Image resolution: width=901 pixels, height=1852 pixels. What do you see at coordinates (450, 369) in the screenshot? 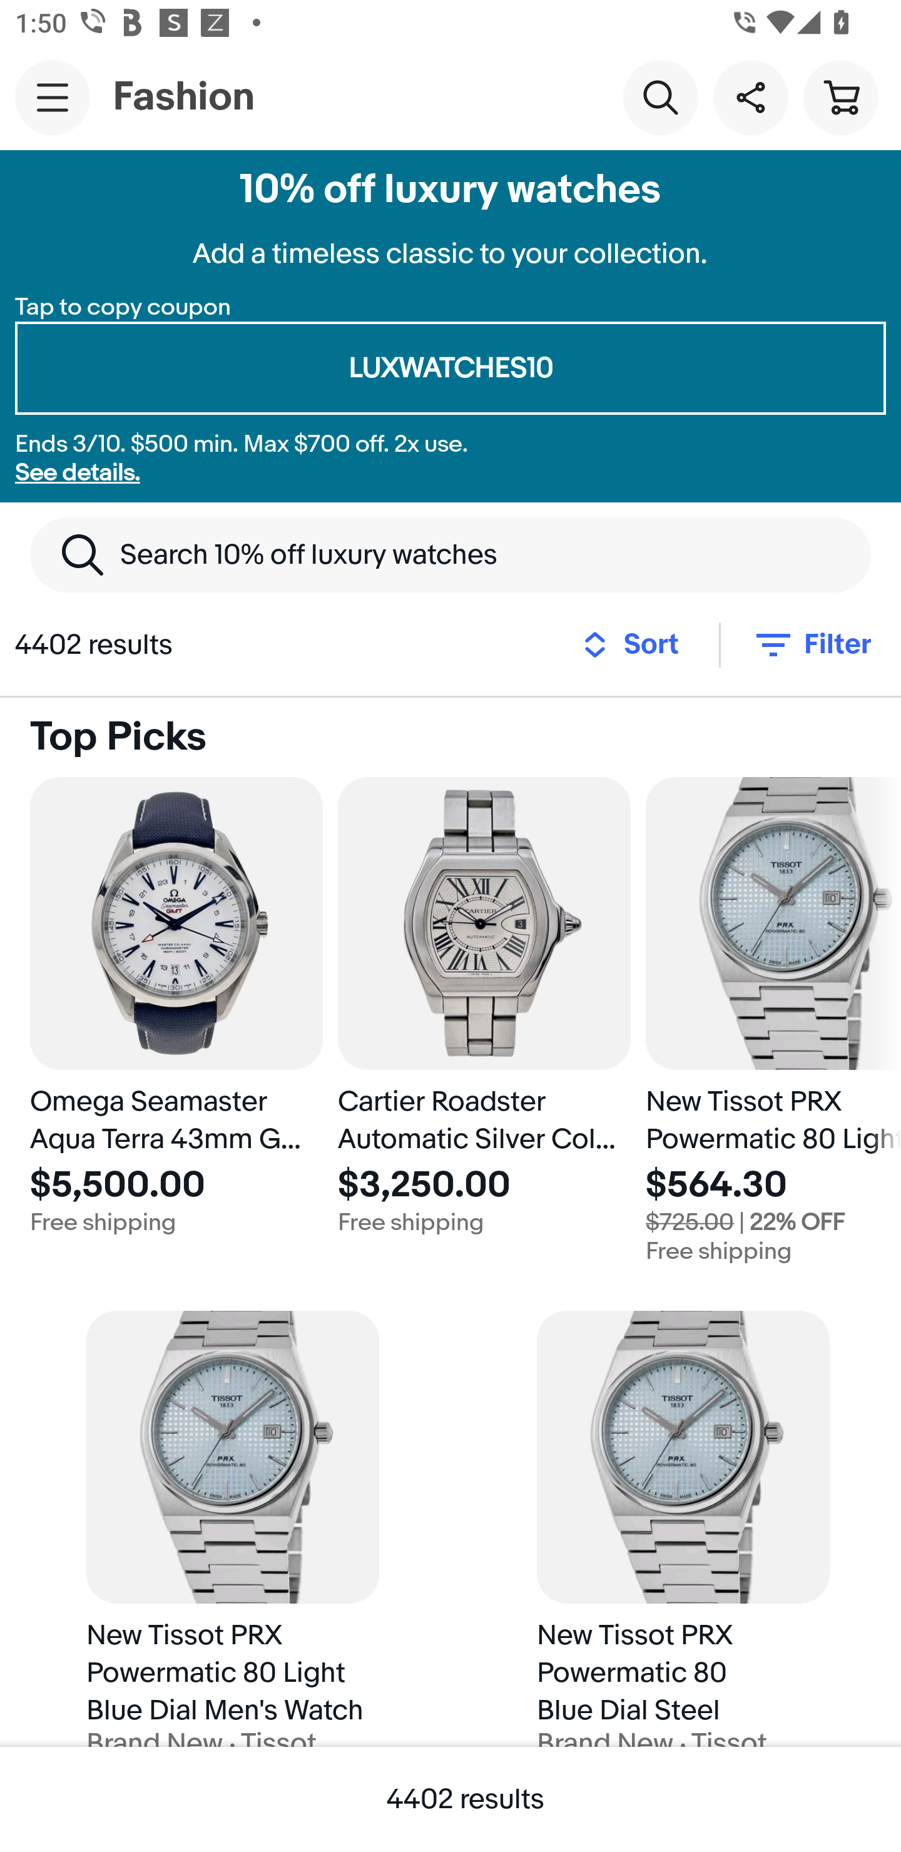
I see `LUXWATCHES10` at bounding box center [450, 369].